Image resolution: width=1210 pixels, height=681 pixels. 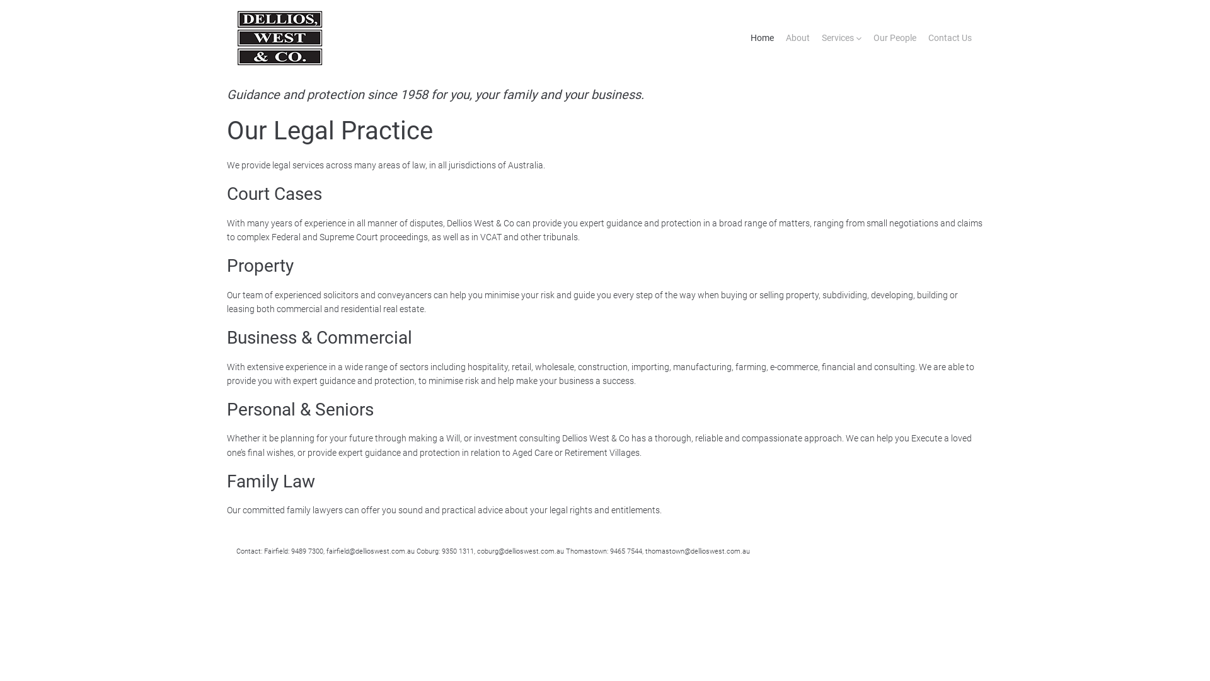 I want to click on Court Cases, so click(x=275, y=194).